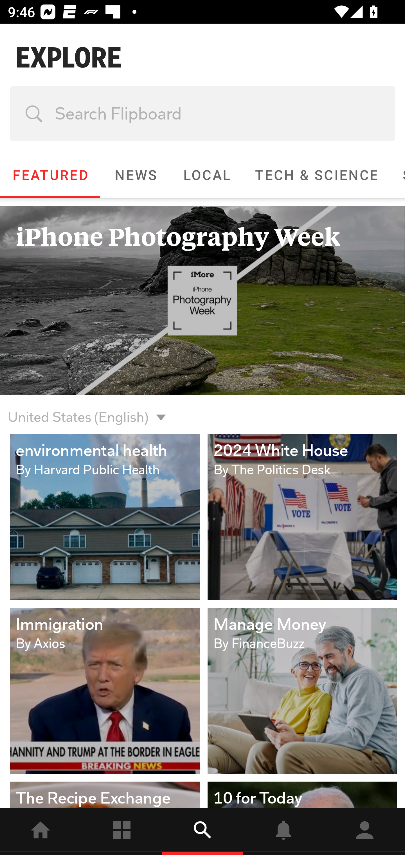  Describe the element at coordinates (40, 831) in the screenshot. I see `home` at that location.